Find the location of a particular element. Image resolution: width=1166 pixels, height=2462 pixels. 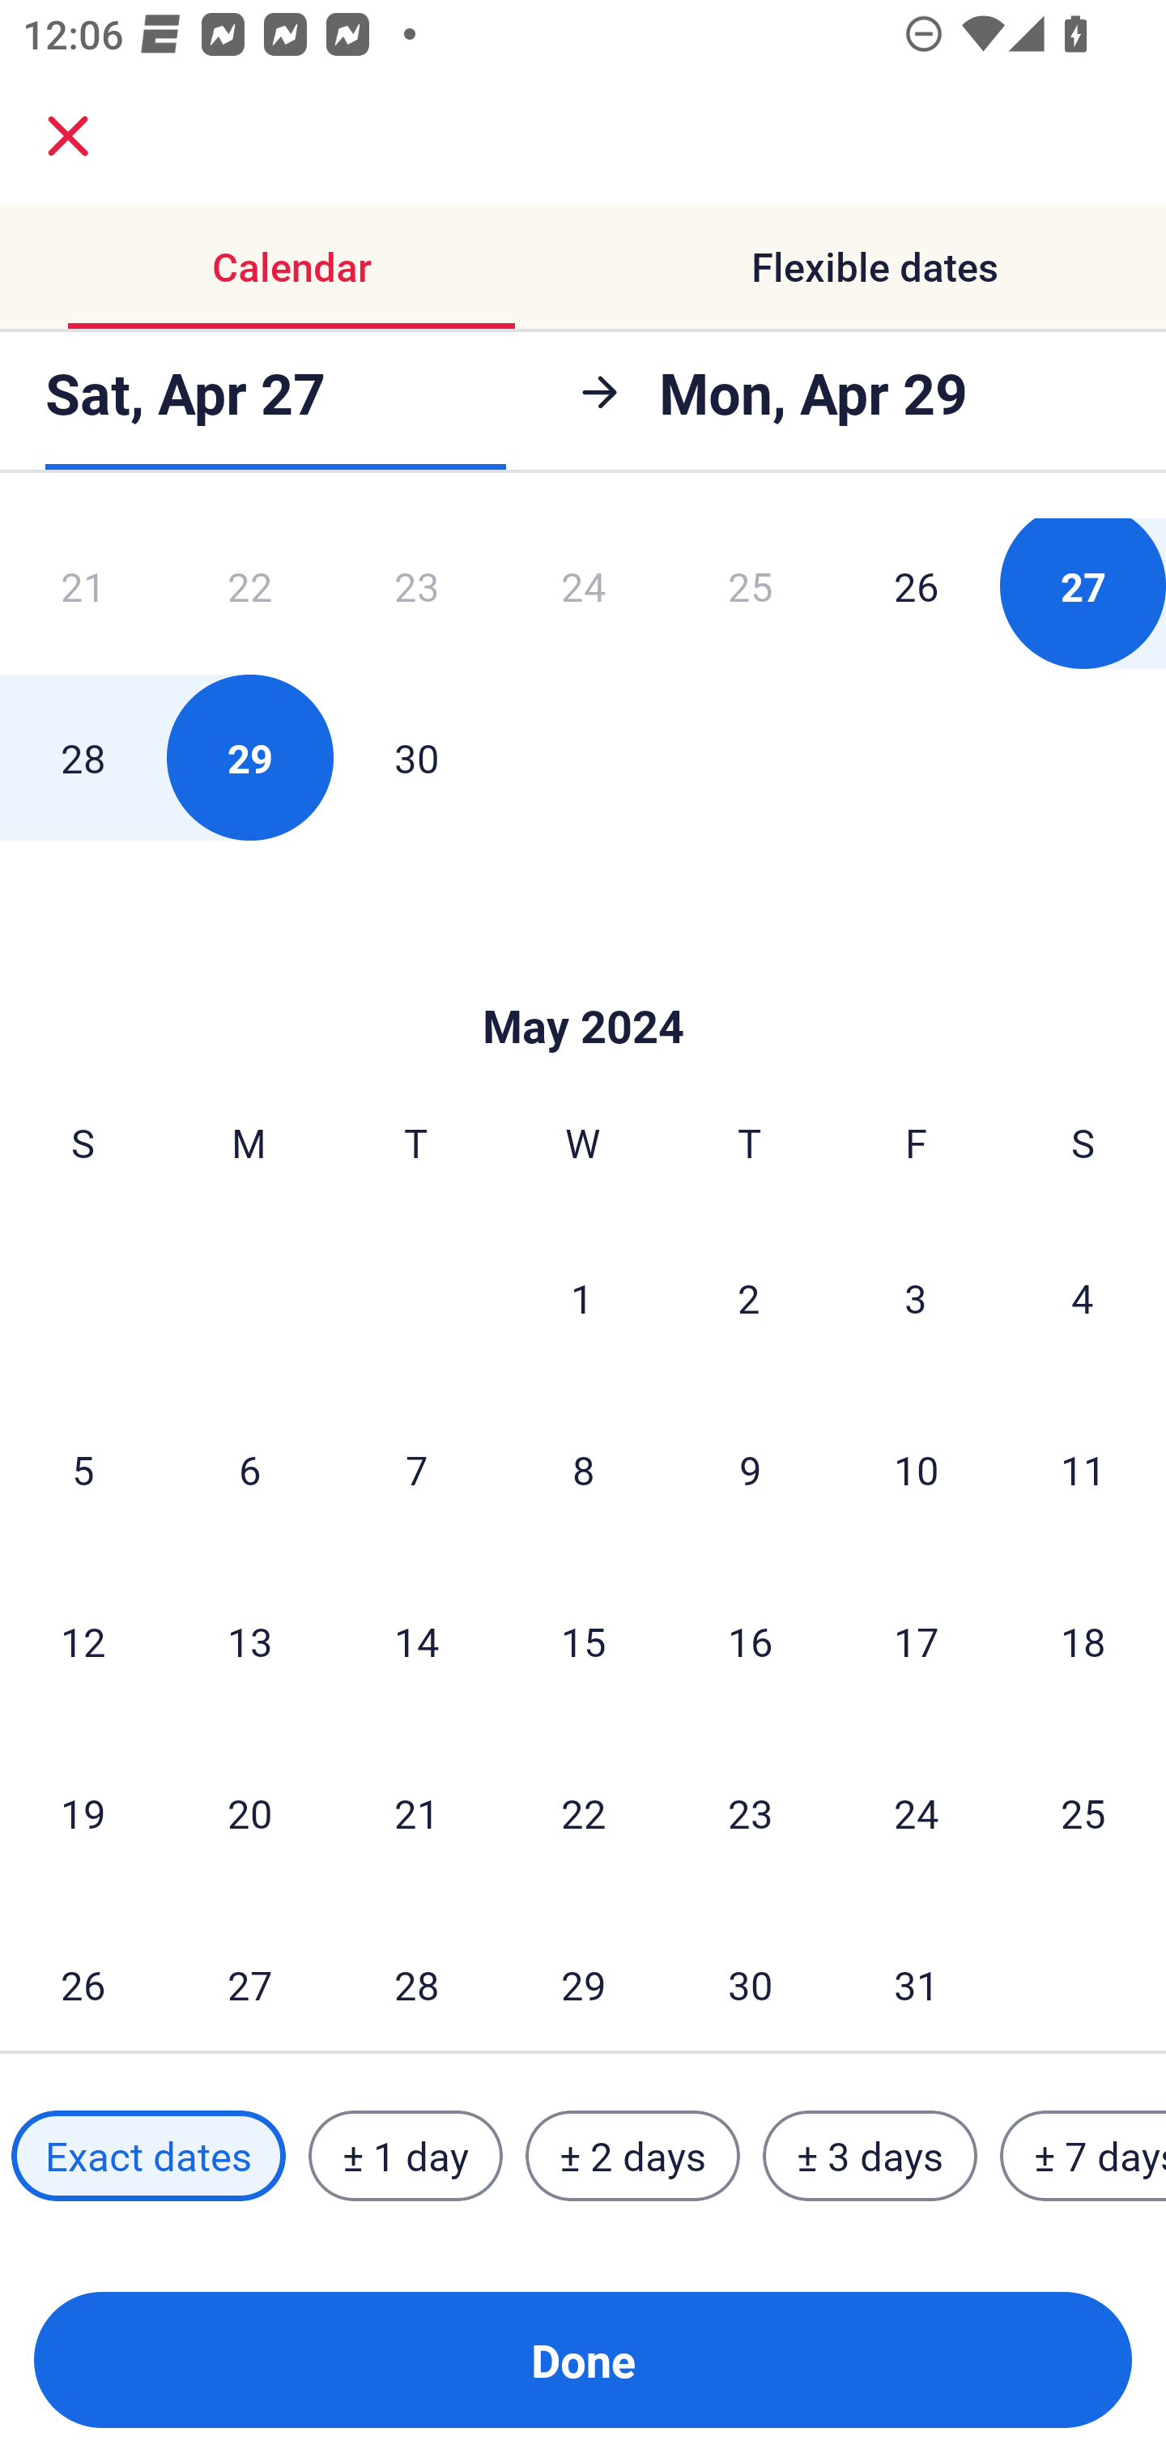

± 3 days is located at coordinates (870, 2155).